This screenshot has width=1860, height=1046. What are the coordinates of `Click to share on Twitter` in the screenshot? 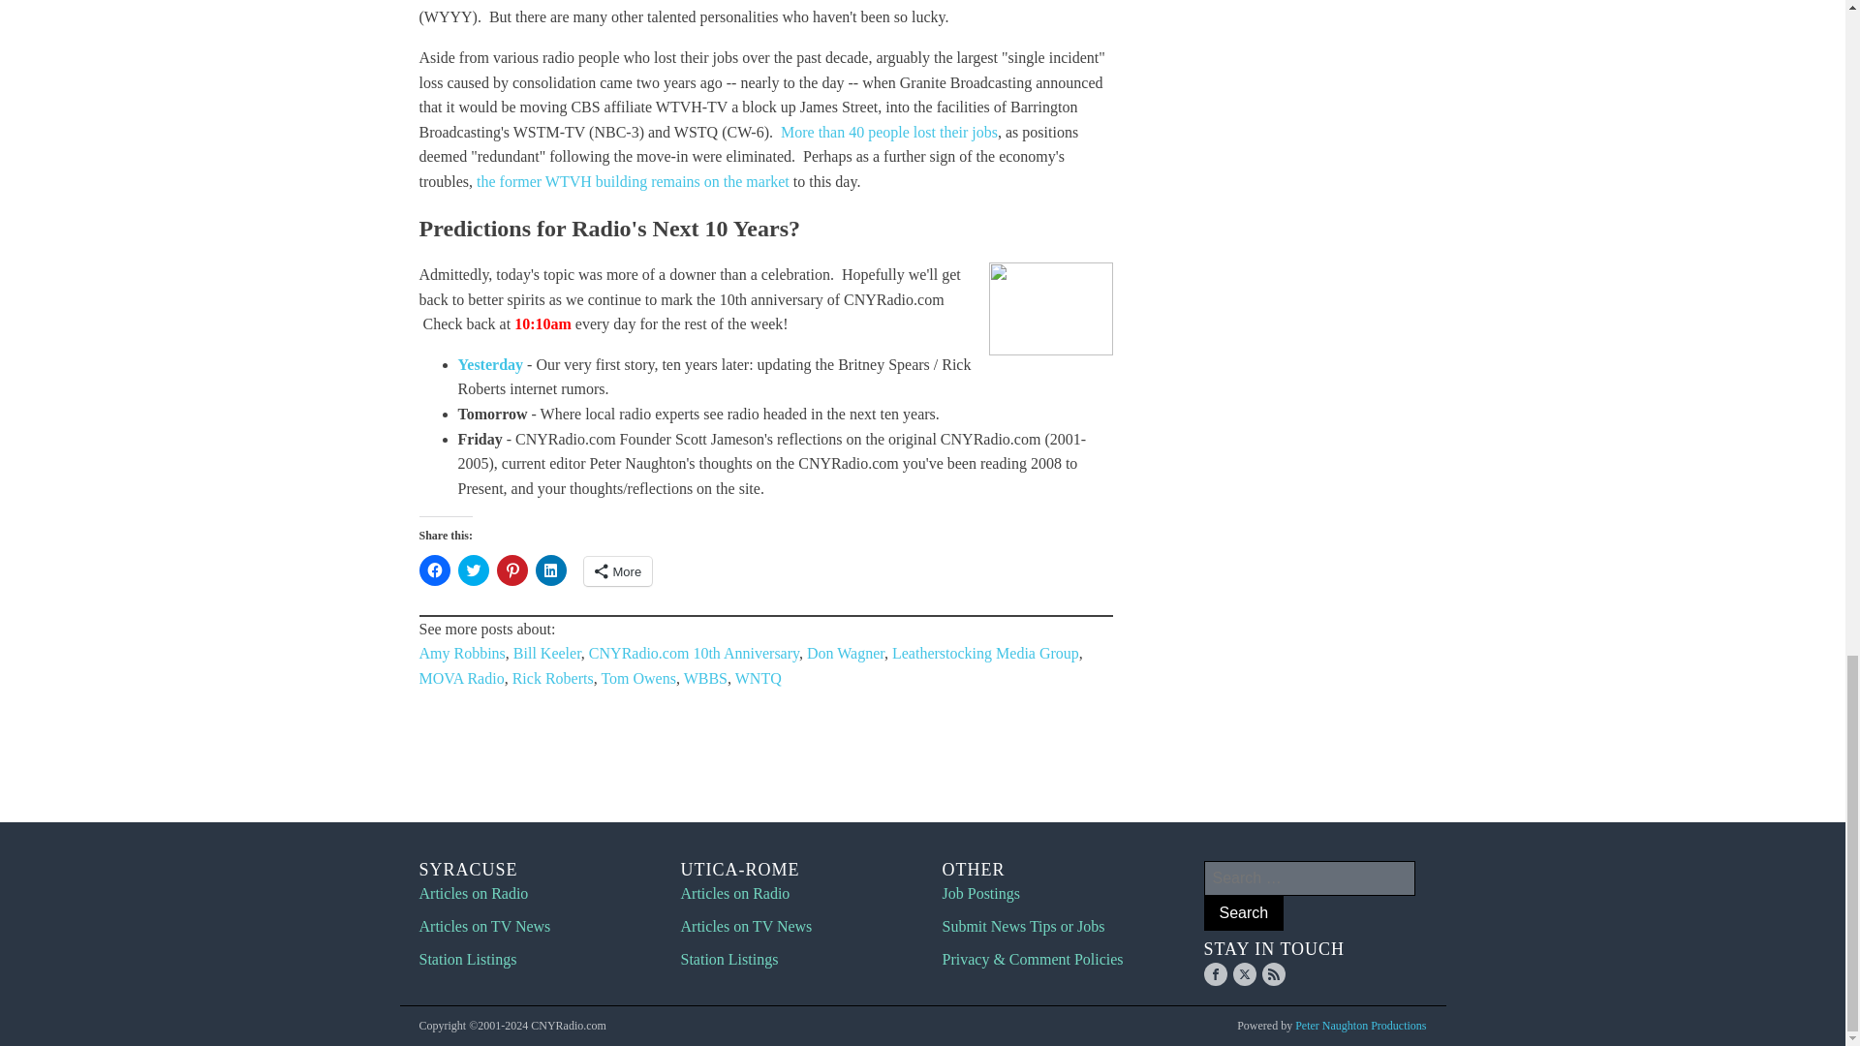 It's located at (473, 569).